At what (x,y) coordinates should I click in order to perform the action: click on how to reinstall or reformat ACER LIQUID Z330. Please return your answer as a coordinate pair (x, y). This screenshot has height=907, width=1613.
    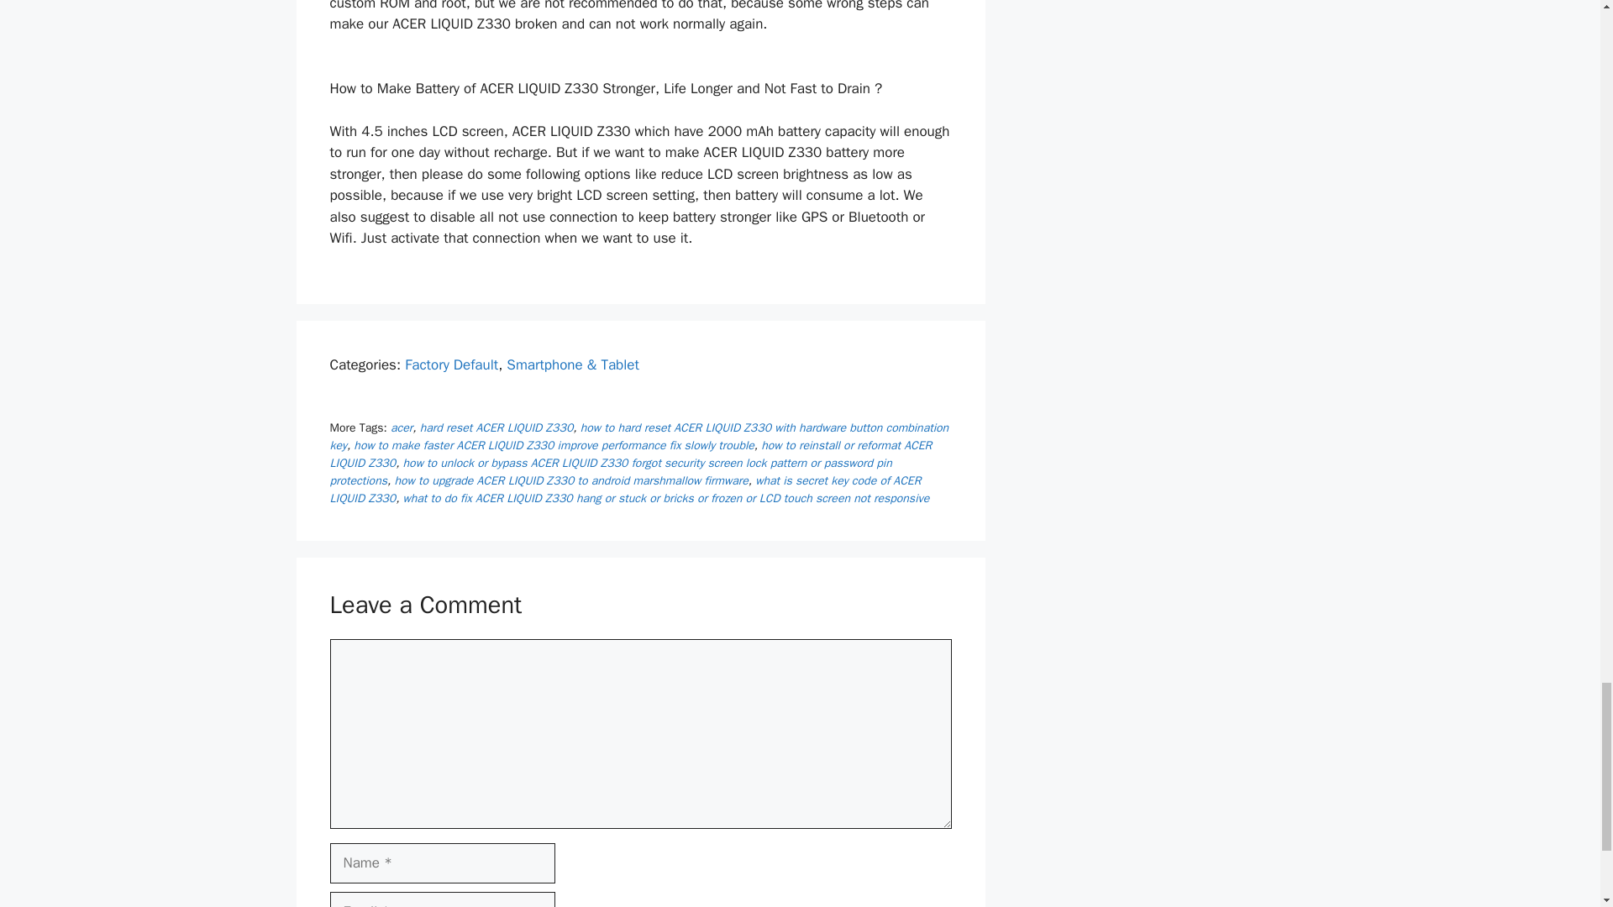
    Looking at the image, I should click on (630, 453).